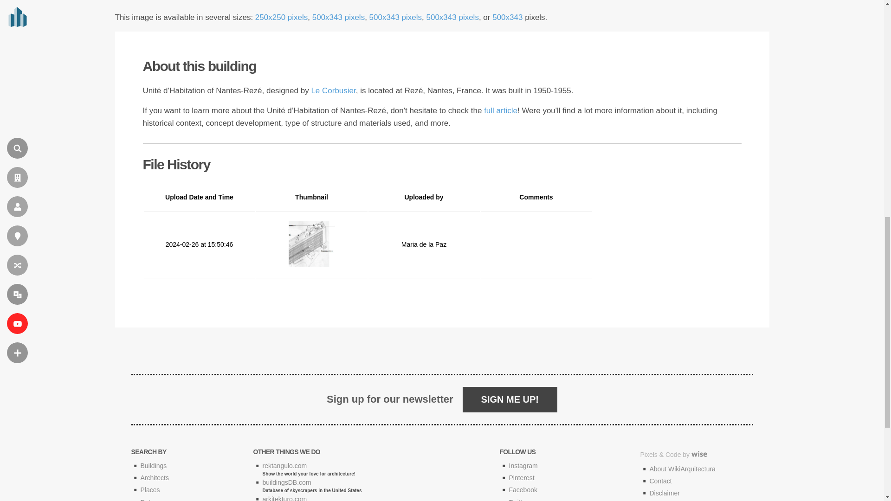  What do you see at coordinates (154, 477) in the screenshot?
I see `Architects` at bounding box center [154, 477].